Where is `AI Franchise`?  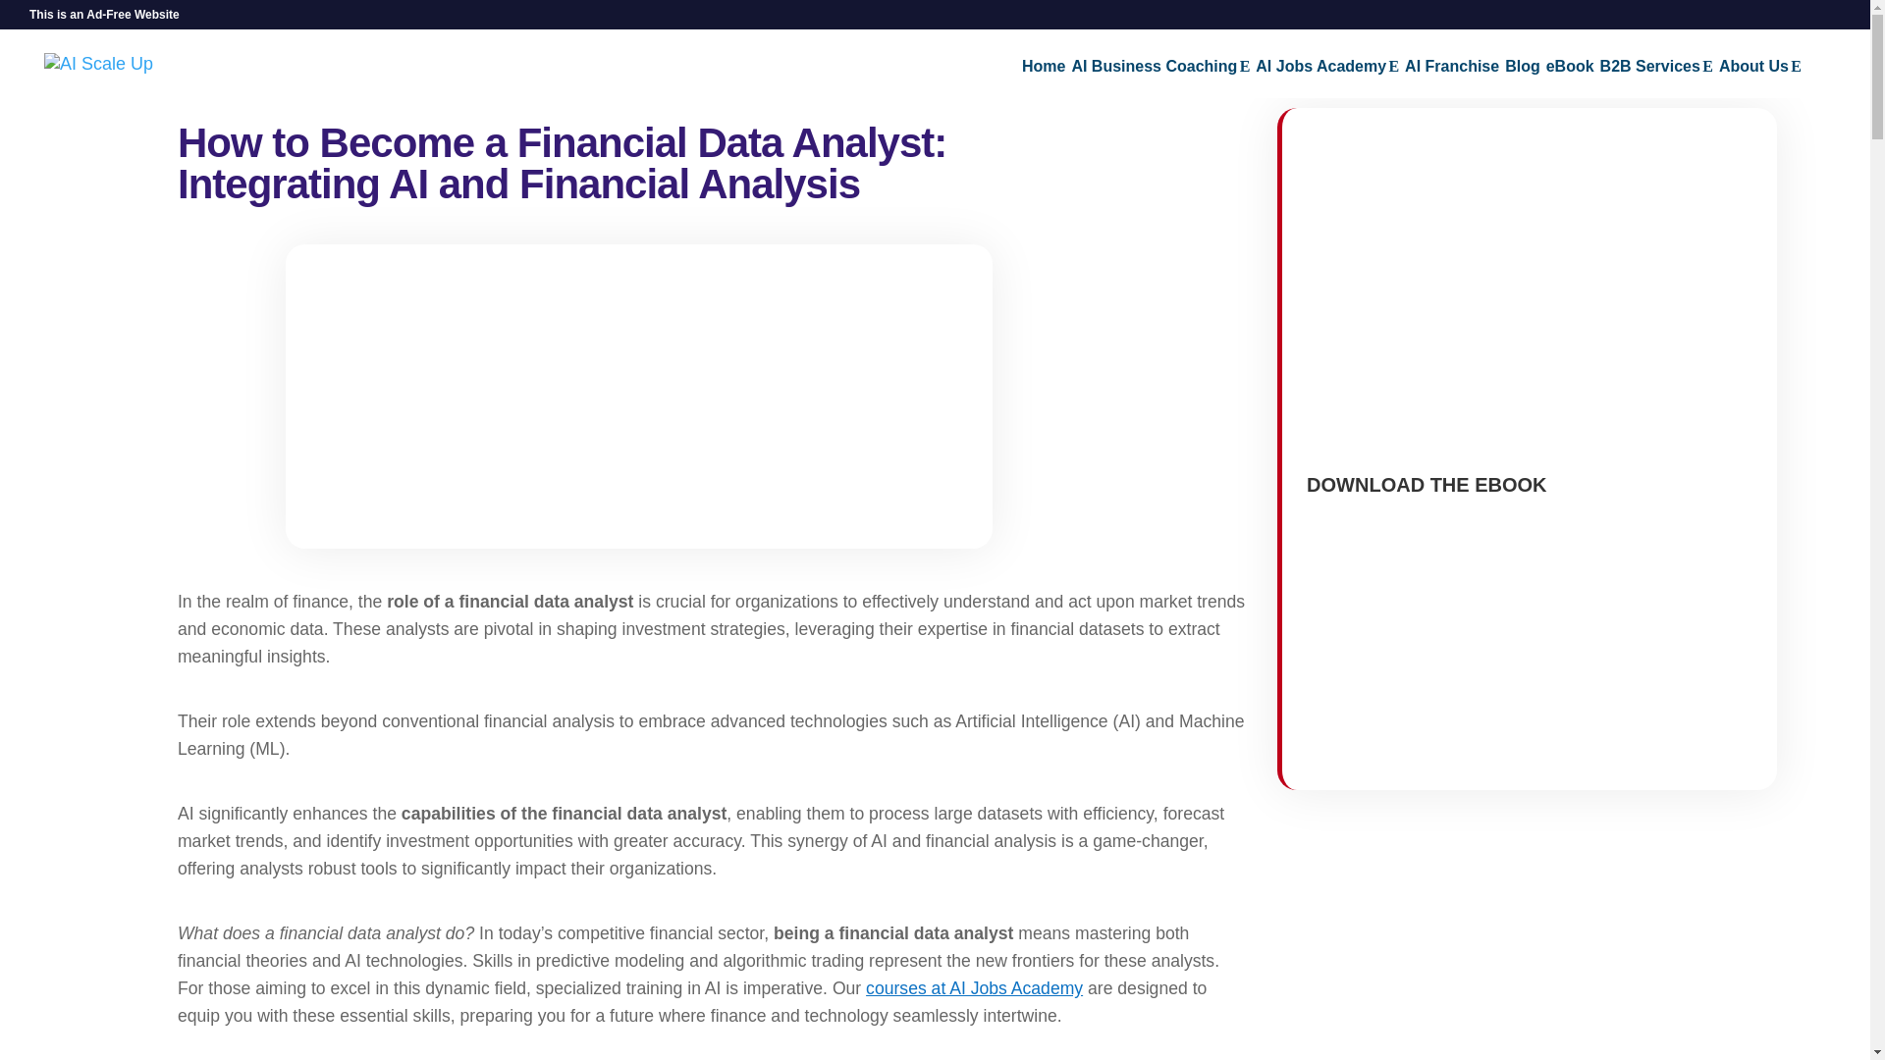
AI Franchise is located at coordinates (1451, 79).